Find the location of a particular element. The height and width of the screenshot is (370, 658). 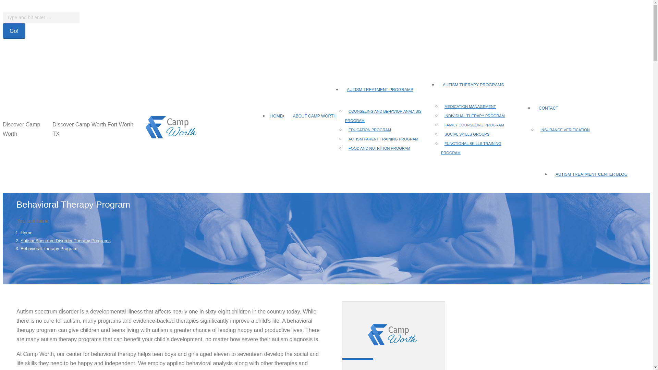

AUTISM TREATMENT CENTER BLOG is located at coordinates (592, 174).